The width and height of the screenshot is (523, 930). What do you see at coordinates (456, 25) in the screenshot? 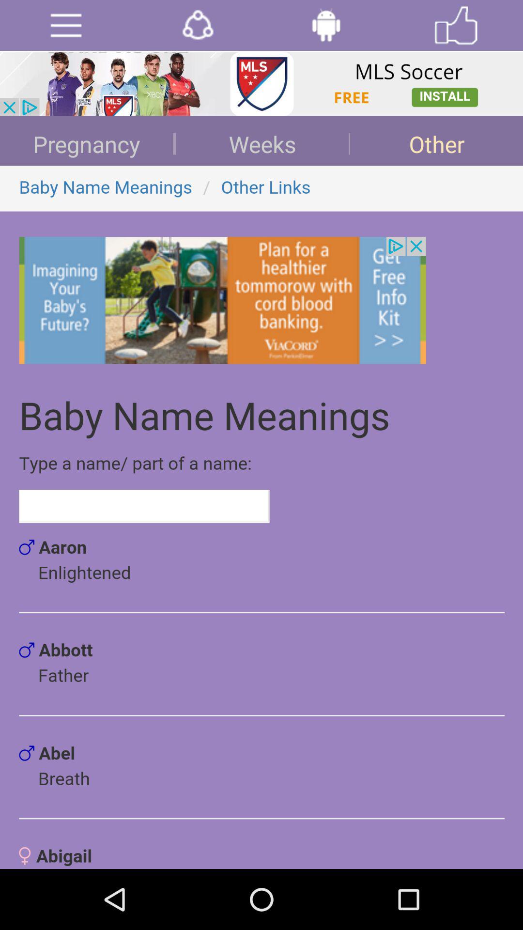
I see `like and/or comment/review` at bounding box center [456, 25].